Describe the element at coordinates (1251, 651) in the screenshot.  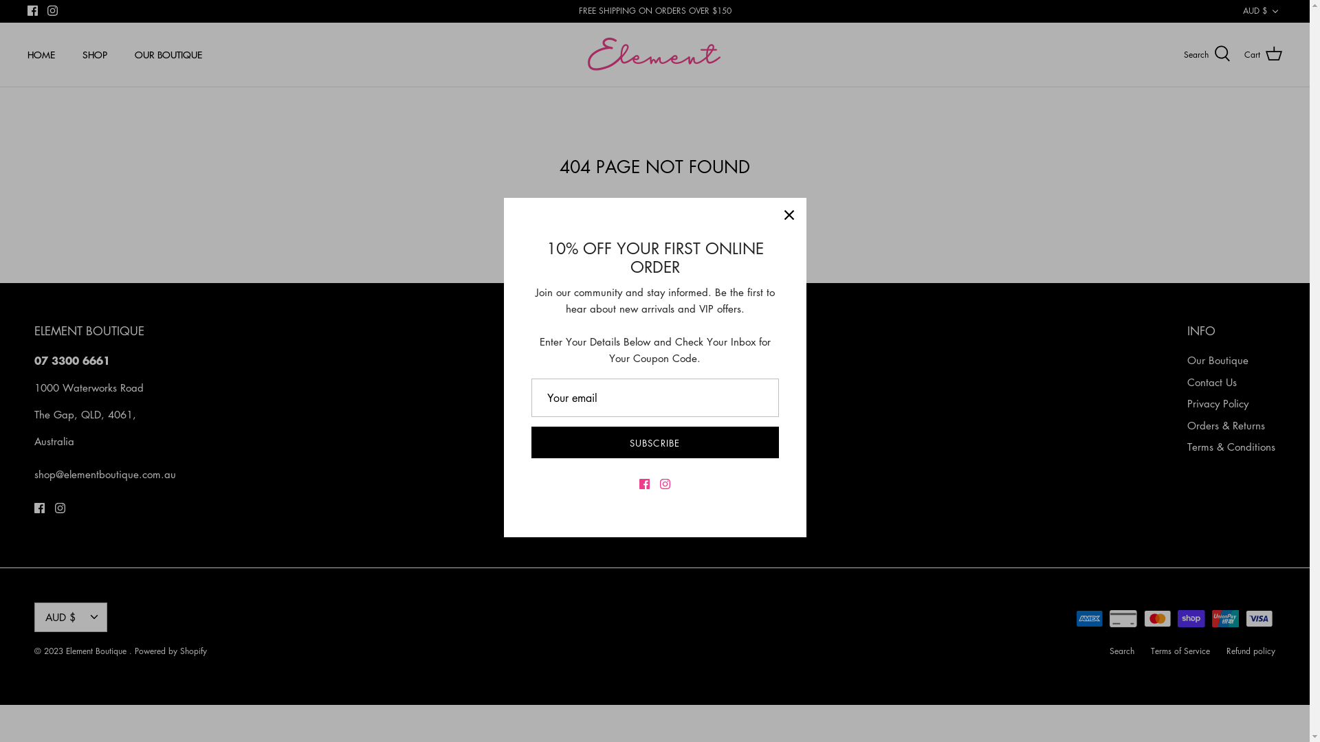
I see `Refund policy` at that location.